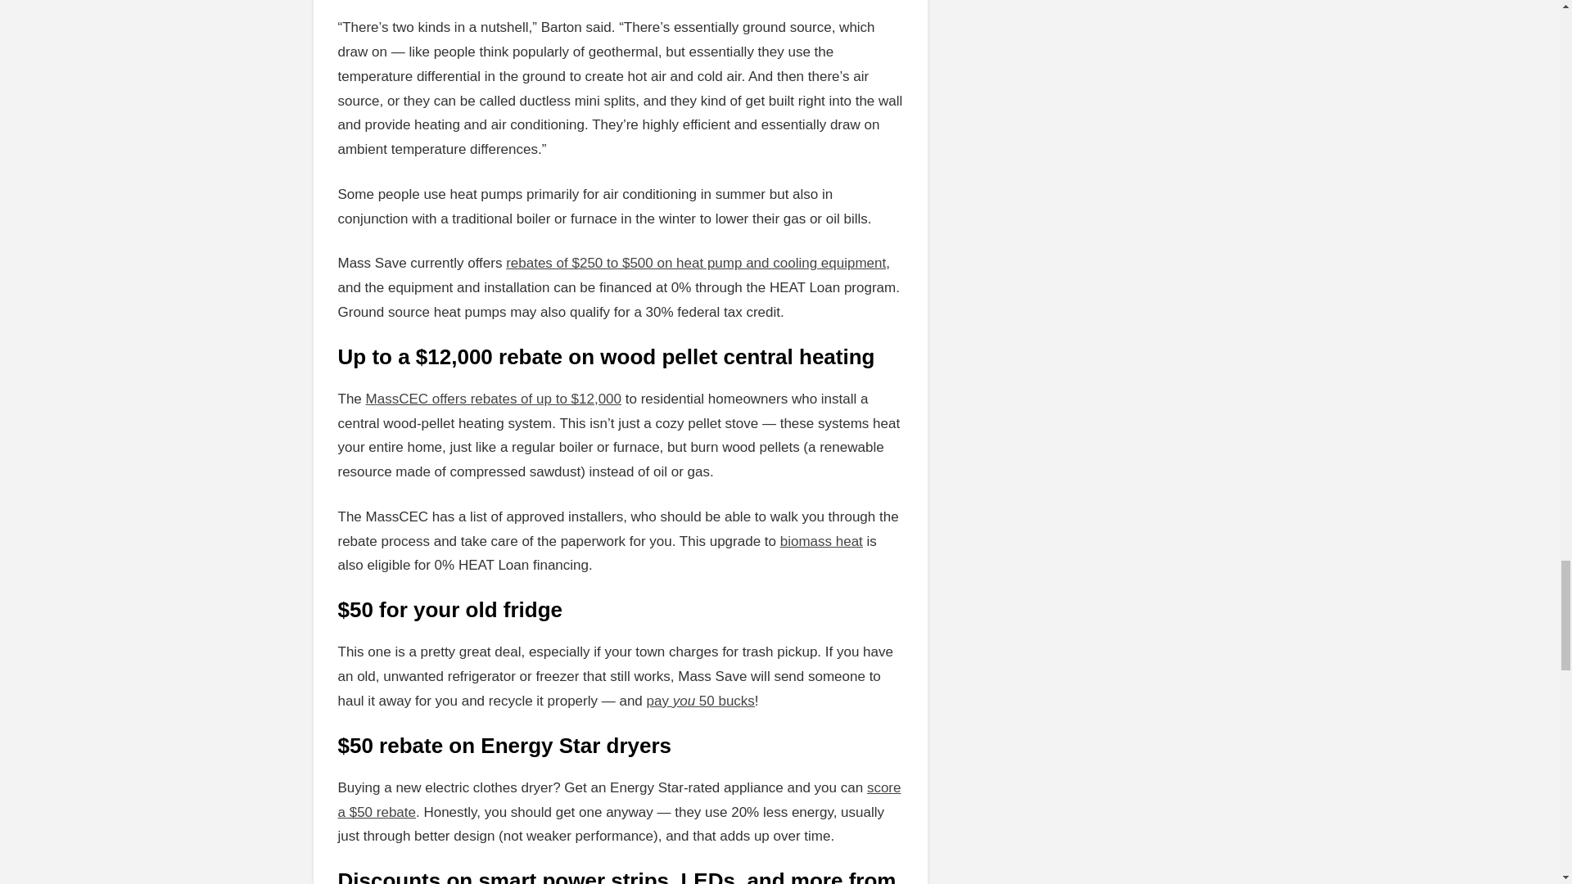 The width and height of the screenshot is (1572, 884). I want to click on biomass heat, so click(821, 541).